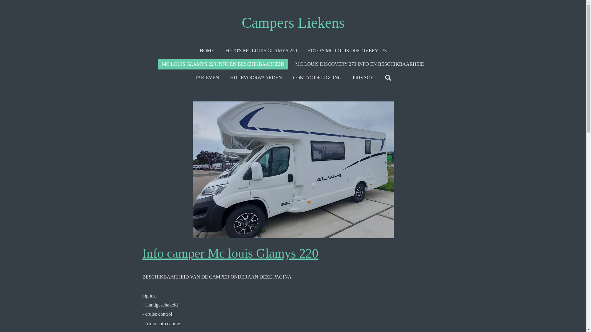  Describe the element at coordinates (256, 78) in the screenshot. I see `HUURVOORWAARDEN` at that location.